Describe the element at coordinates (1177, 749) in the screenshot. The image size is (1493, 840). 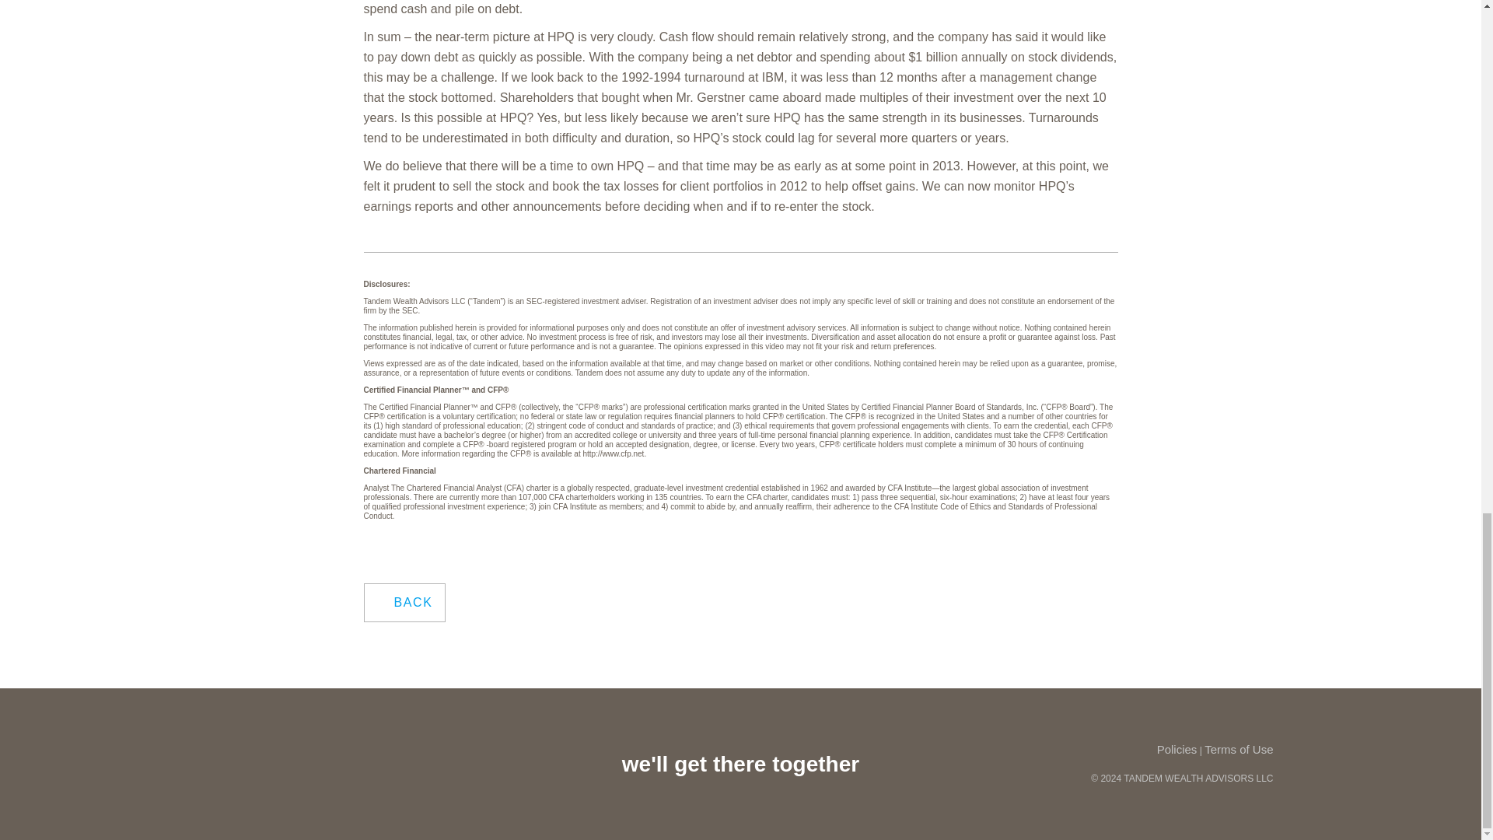
I see `Policies` at that location.